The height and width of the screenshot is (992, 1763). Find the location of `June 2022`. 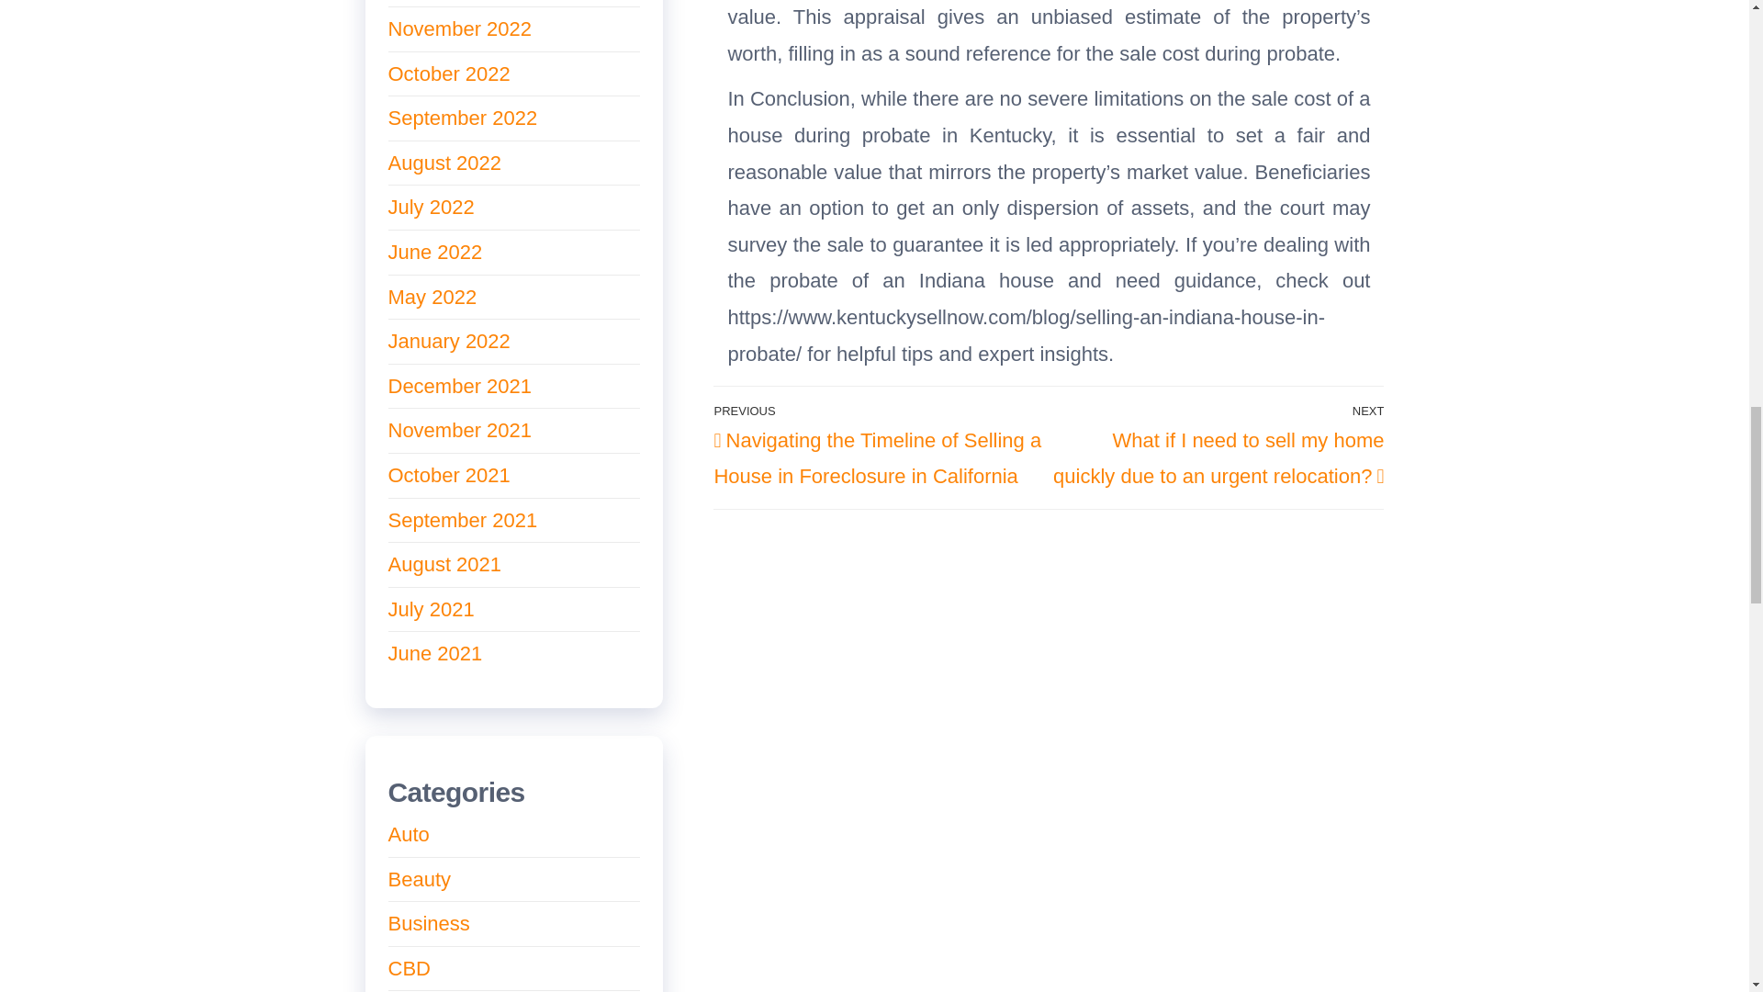

June 2022 is located at coordinates (434, 252).